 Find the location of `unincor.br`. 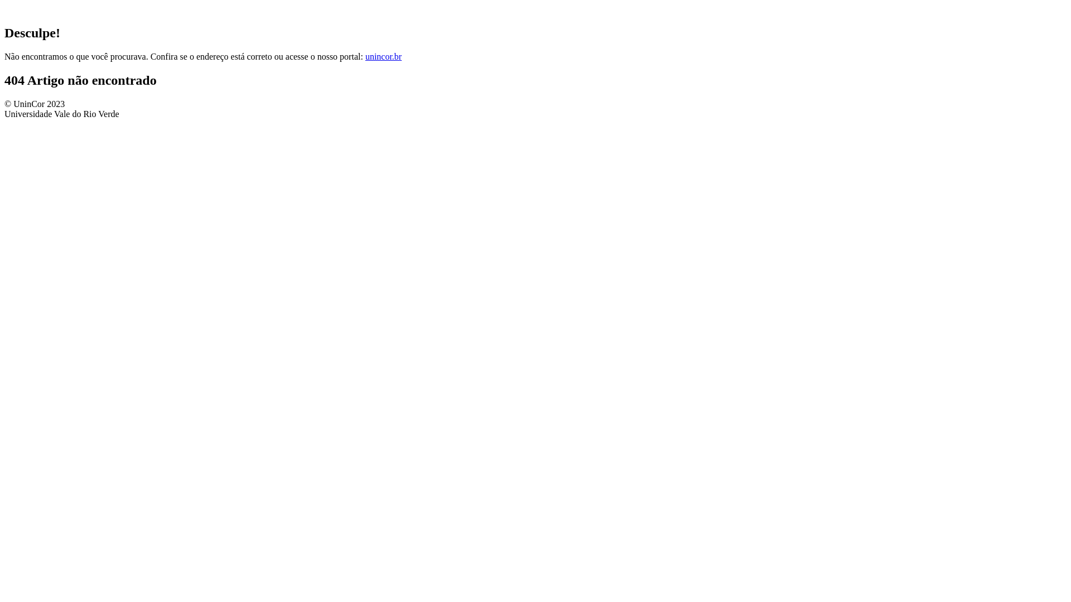

unincor.br is located at coordinates (384, 57).